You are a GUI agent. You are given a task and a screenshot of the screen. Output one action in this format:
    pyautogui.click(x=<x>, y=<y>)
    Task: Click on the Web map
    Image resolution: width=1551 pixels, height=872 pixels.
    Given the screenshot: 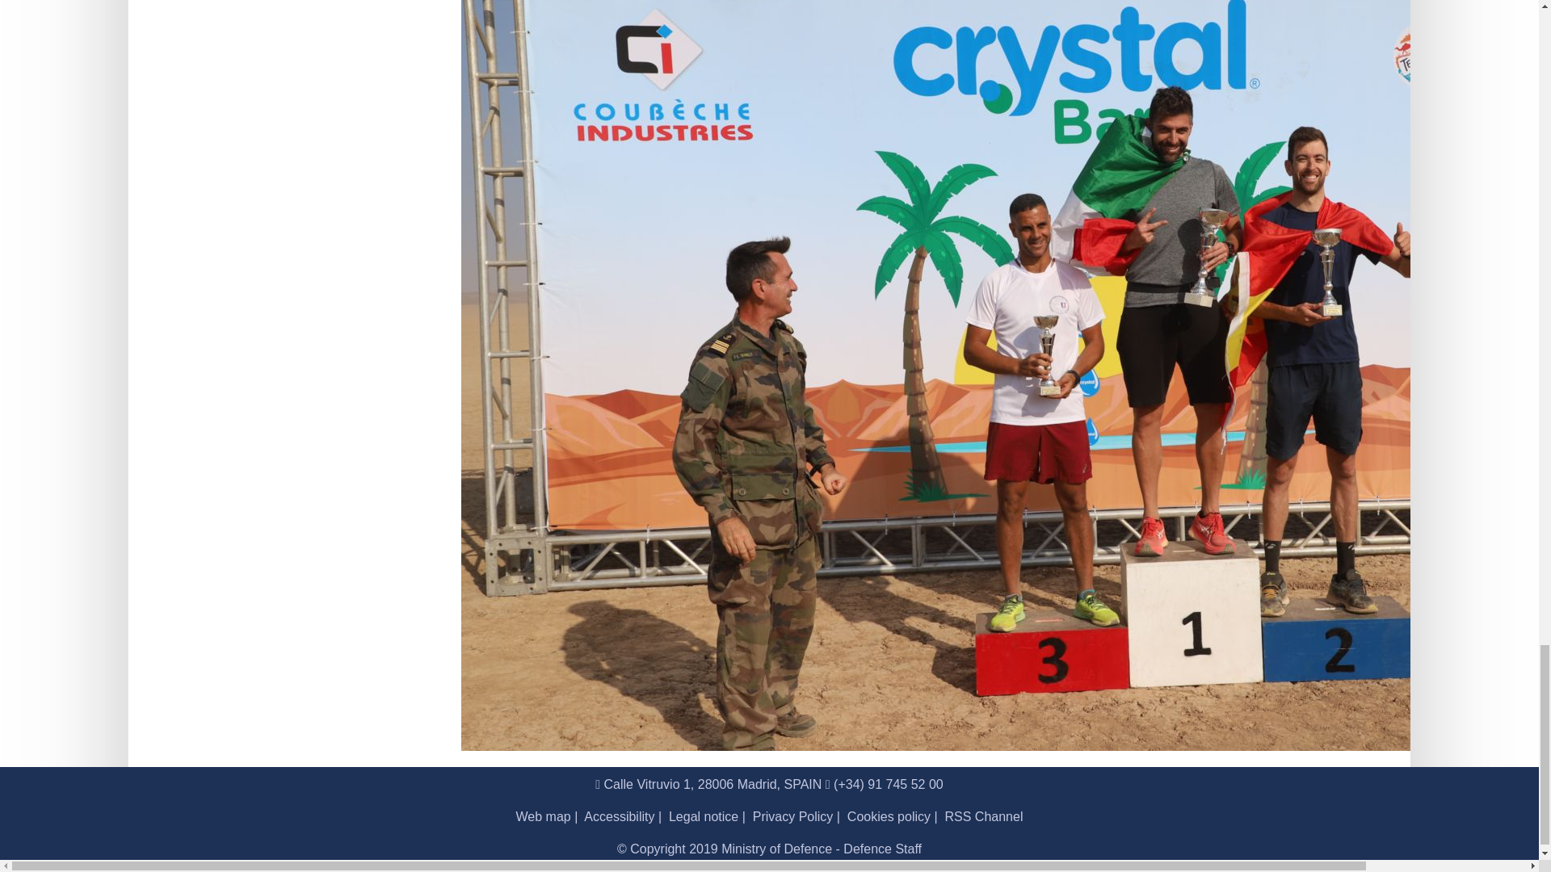 What is the action you would take?
    pyautogui.click(x=543, y=816)
    